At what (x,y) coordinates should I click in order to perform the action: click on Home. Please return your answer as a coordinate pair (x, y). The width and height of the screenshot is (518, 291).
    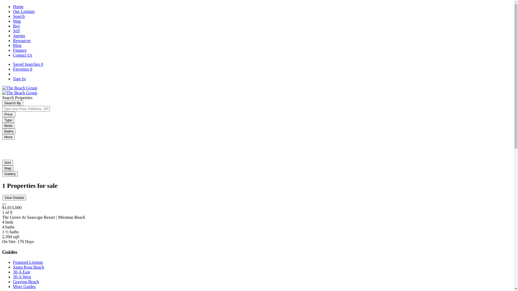
    Looking at the image, I should click on (18, 6).